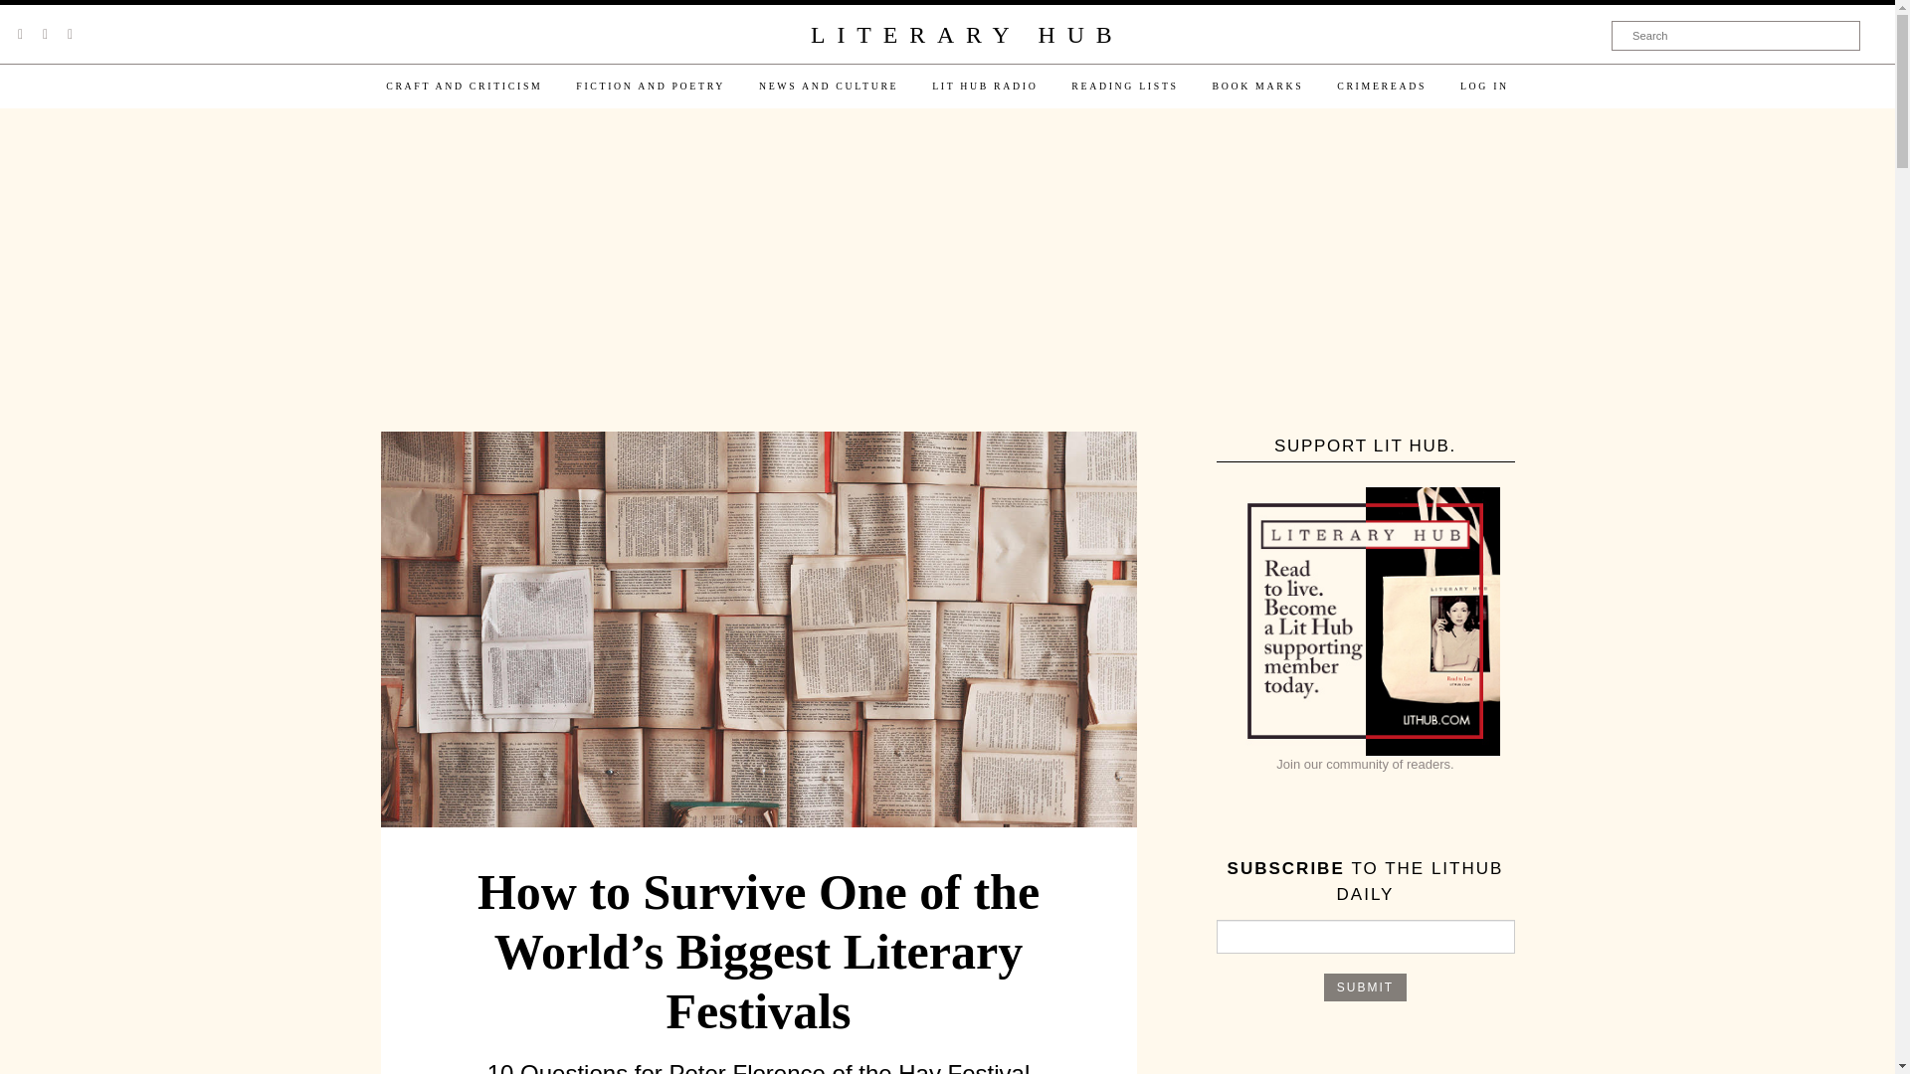 The image size is (1910, 1074). What do you see at coordinates (464, 86) in the screenshot?
I see `CRAFT AND CRITICISM` at bounding box center [464, 86].